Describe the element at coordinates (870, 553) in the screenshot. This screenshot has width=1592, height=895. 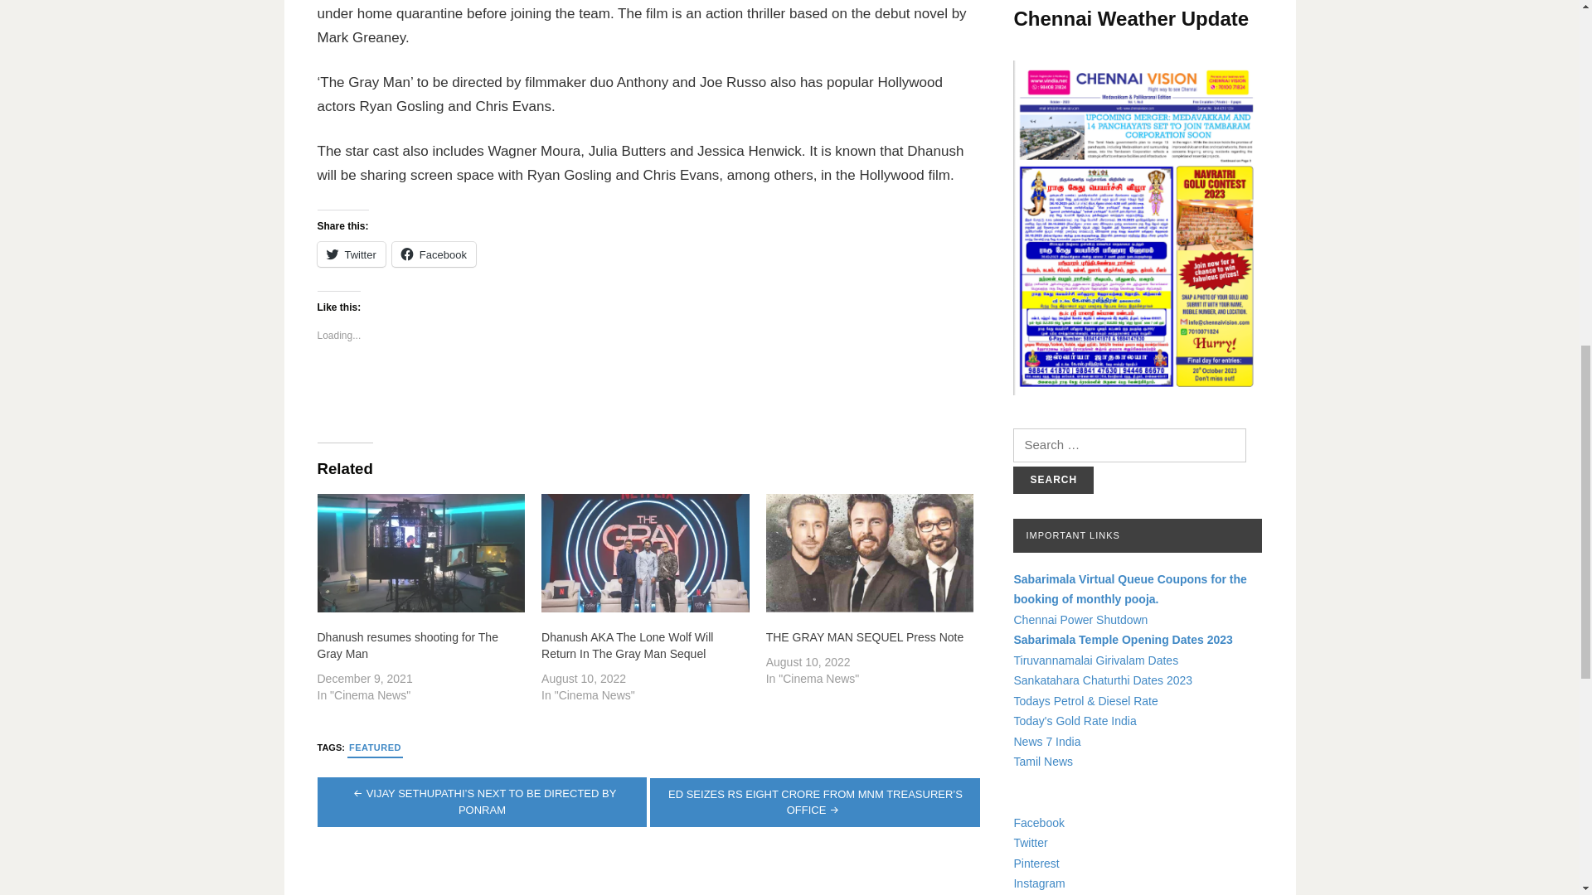
I see `THE GRAY MAN SEQUEL Press Note` at that location.